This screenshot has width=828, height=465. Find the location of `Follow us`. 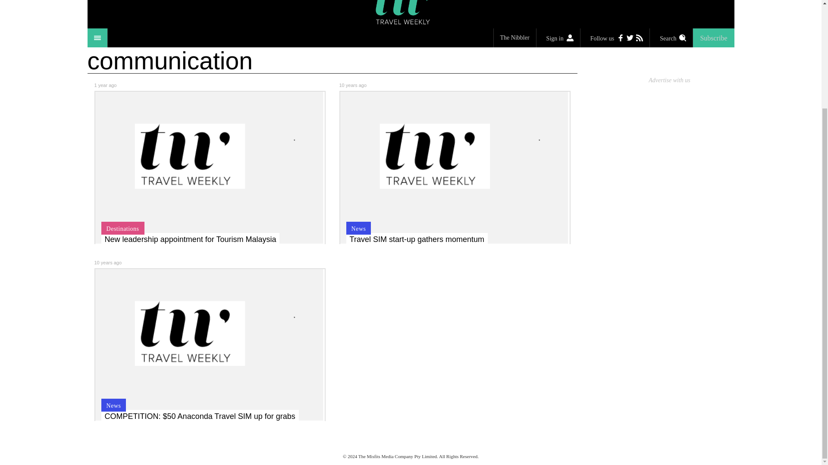

Follow us is located at coordinates (615, 38).